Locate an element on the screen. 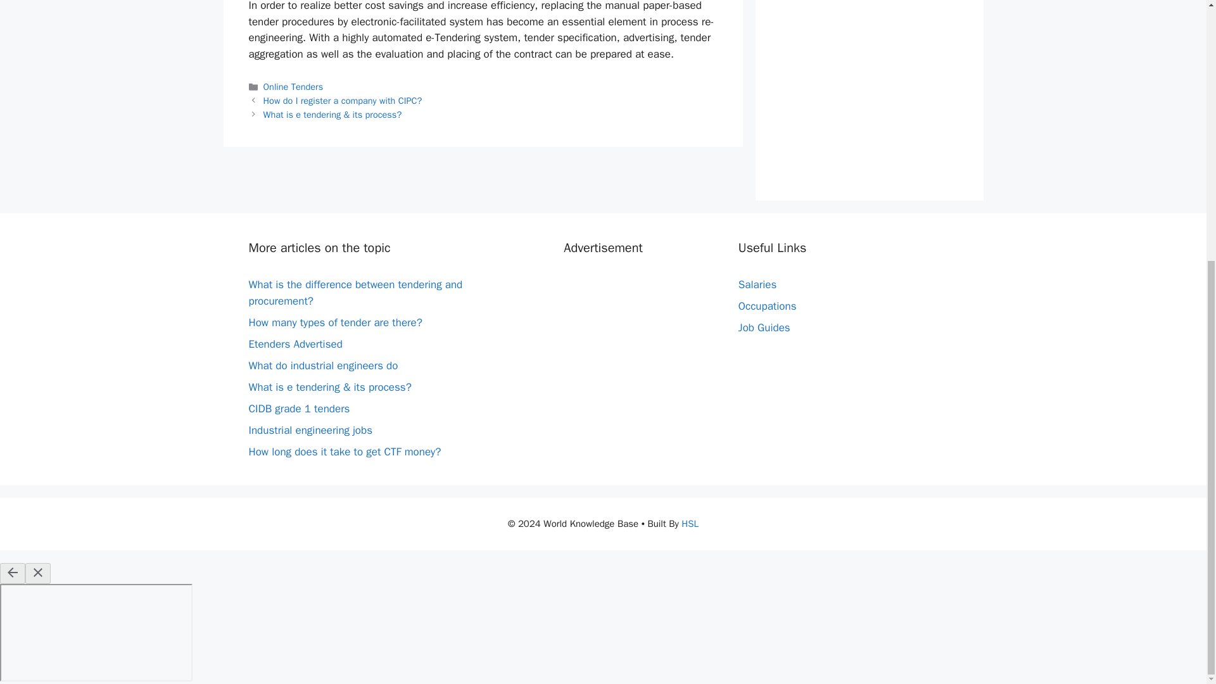 The height and width of the screenshot is (684, 1216). CIDB grade 1 tenders is located at coordinates (299, 408).